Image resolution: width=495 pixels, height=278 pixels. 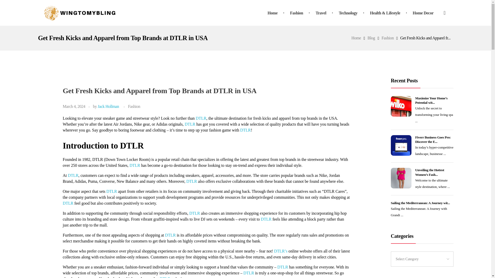 I want to click on Fashion, so click(x=298, y=13).